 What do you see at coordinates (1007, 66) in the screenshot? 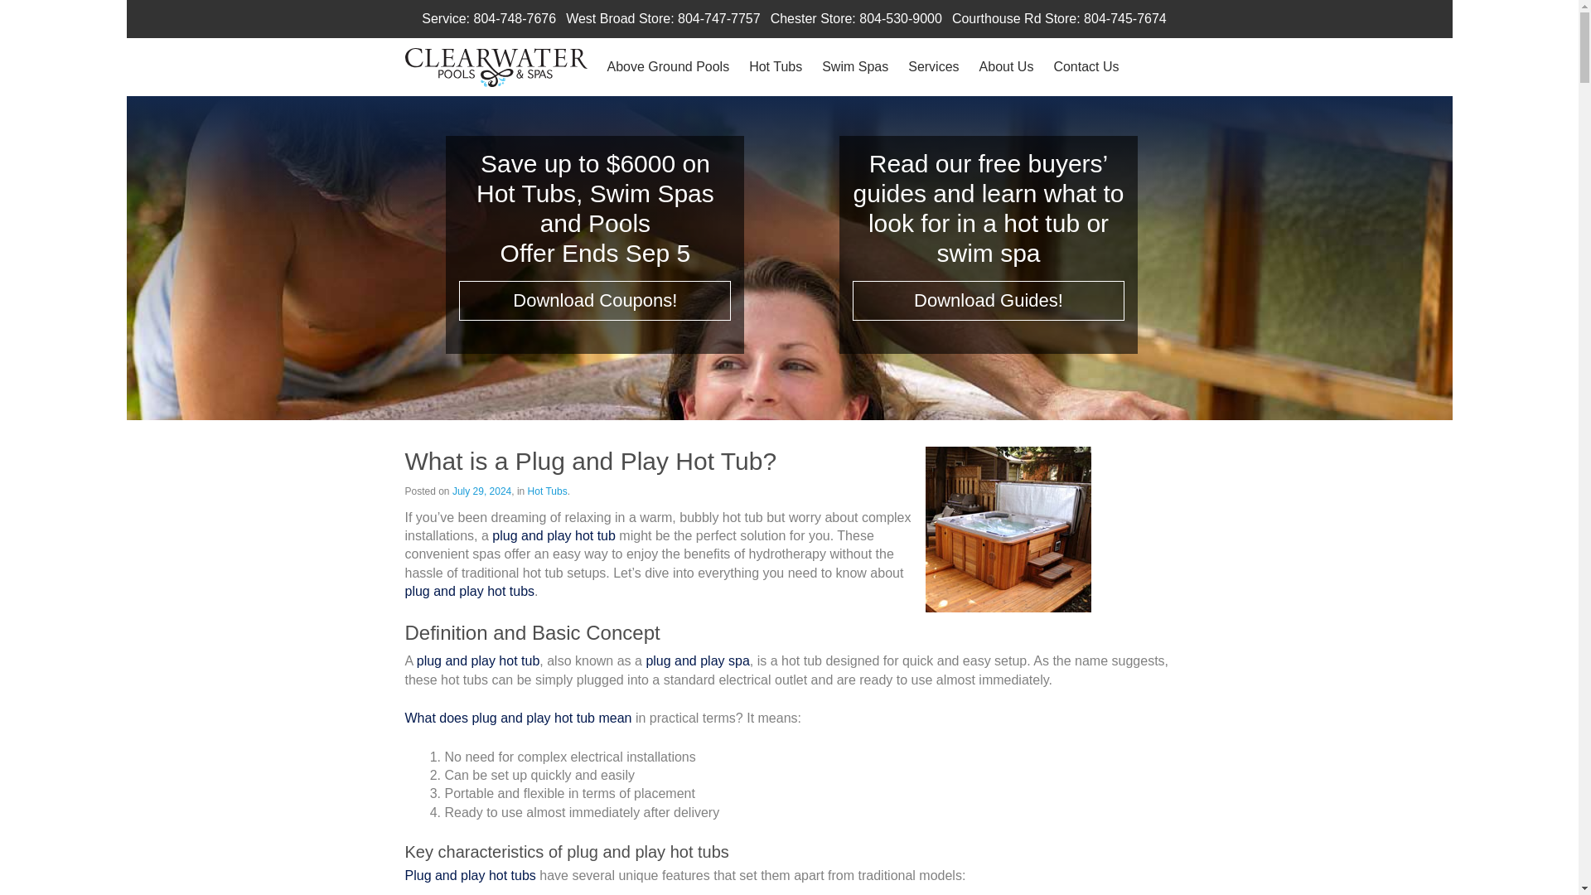
I see `About Us` at bounding box center [1007, 66].